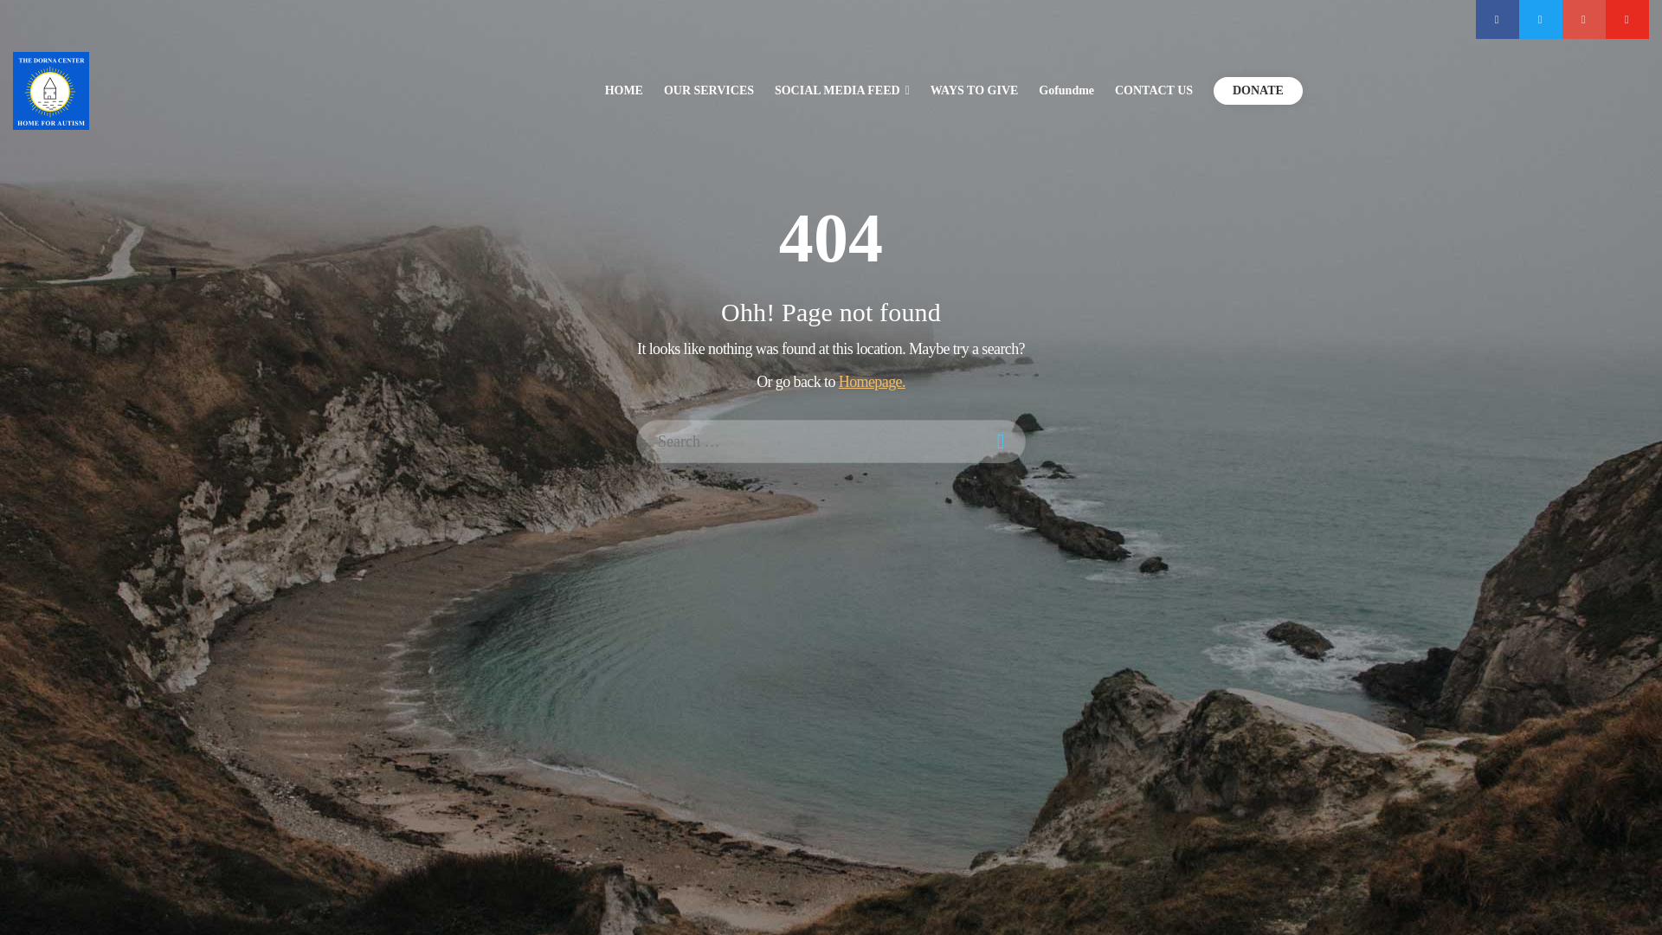  Describe the element at coordinates (26, 16) in the screenshot. I see `Search` at that location.